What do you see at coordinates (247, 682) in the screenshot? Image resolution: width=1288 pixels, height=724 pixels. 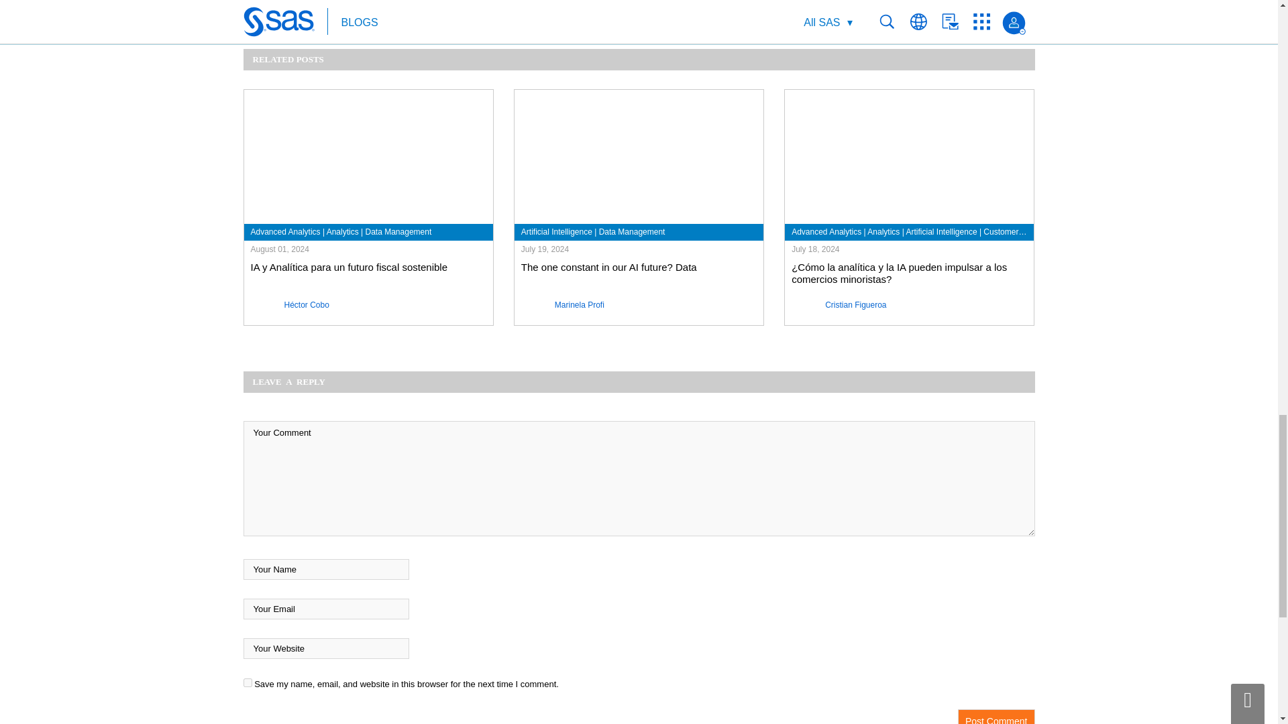 I see `yes` at bounding box center [247, 682].